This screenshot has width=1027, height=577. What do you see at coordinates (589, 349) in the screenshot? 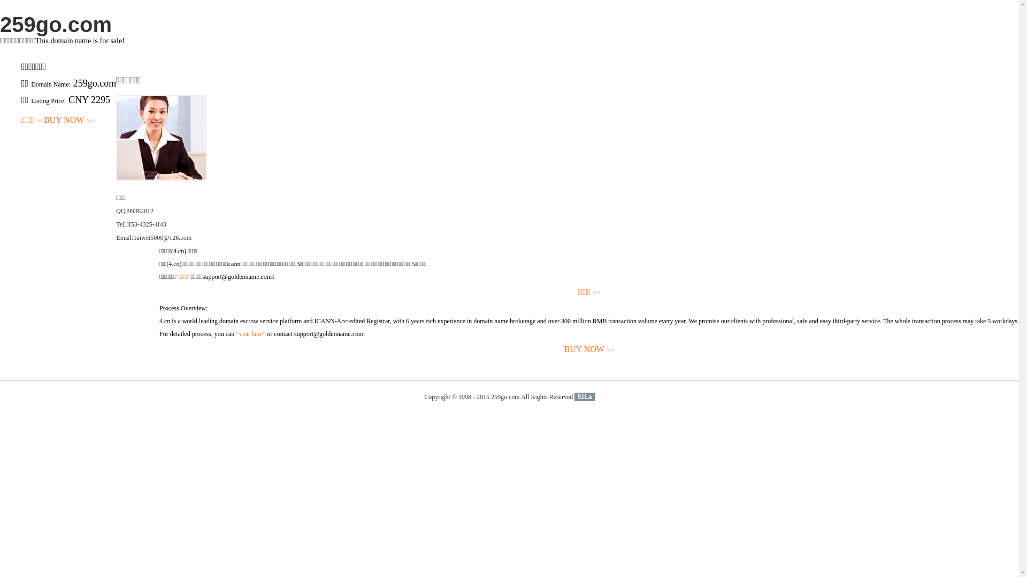
I see `BUY NOW>>` at bounding box center [589, 349].